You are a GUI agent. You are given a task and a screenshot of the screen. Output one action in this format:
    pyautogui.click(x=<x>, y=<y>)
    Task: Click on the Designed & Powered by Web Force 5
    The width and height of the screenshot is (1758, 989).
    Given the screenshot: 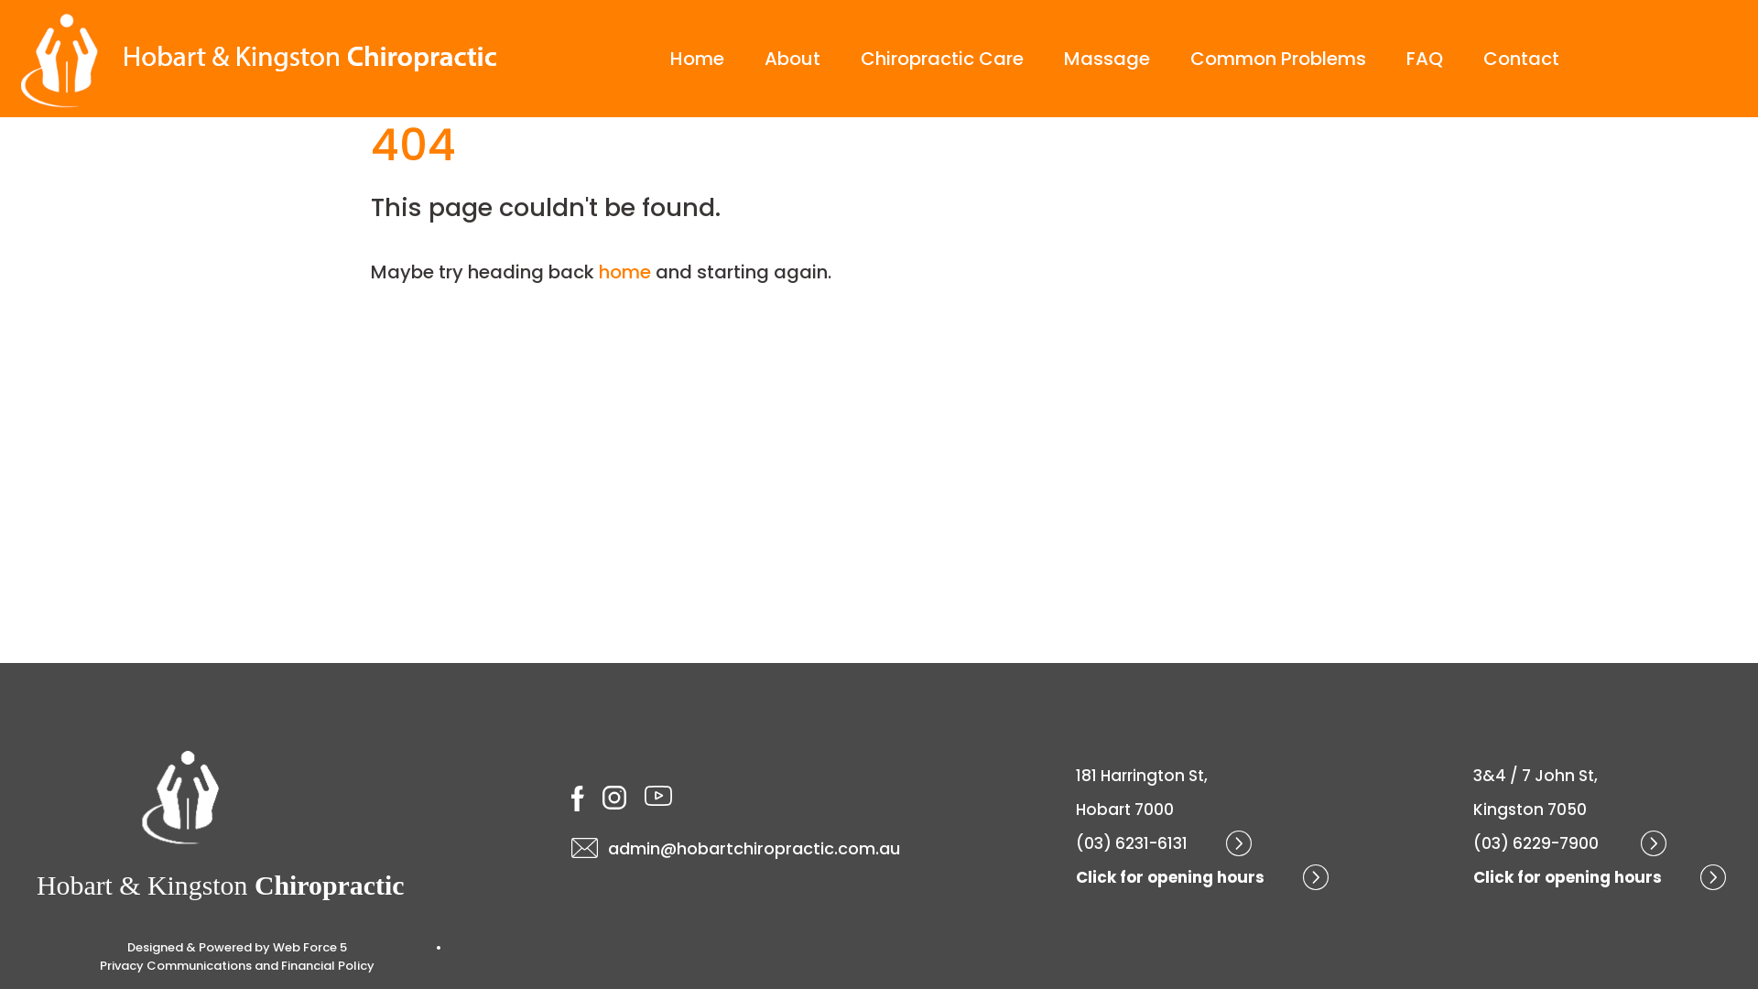 What is the action you would take?
    pyautogui.click(x=238, y=948)
    